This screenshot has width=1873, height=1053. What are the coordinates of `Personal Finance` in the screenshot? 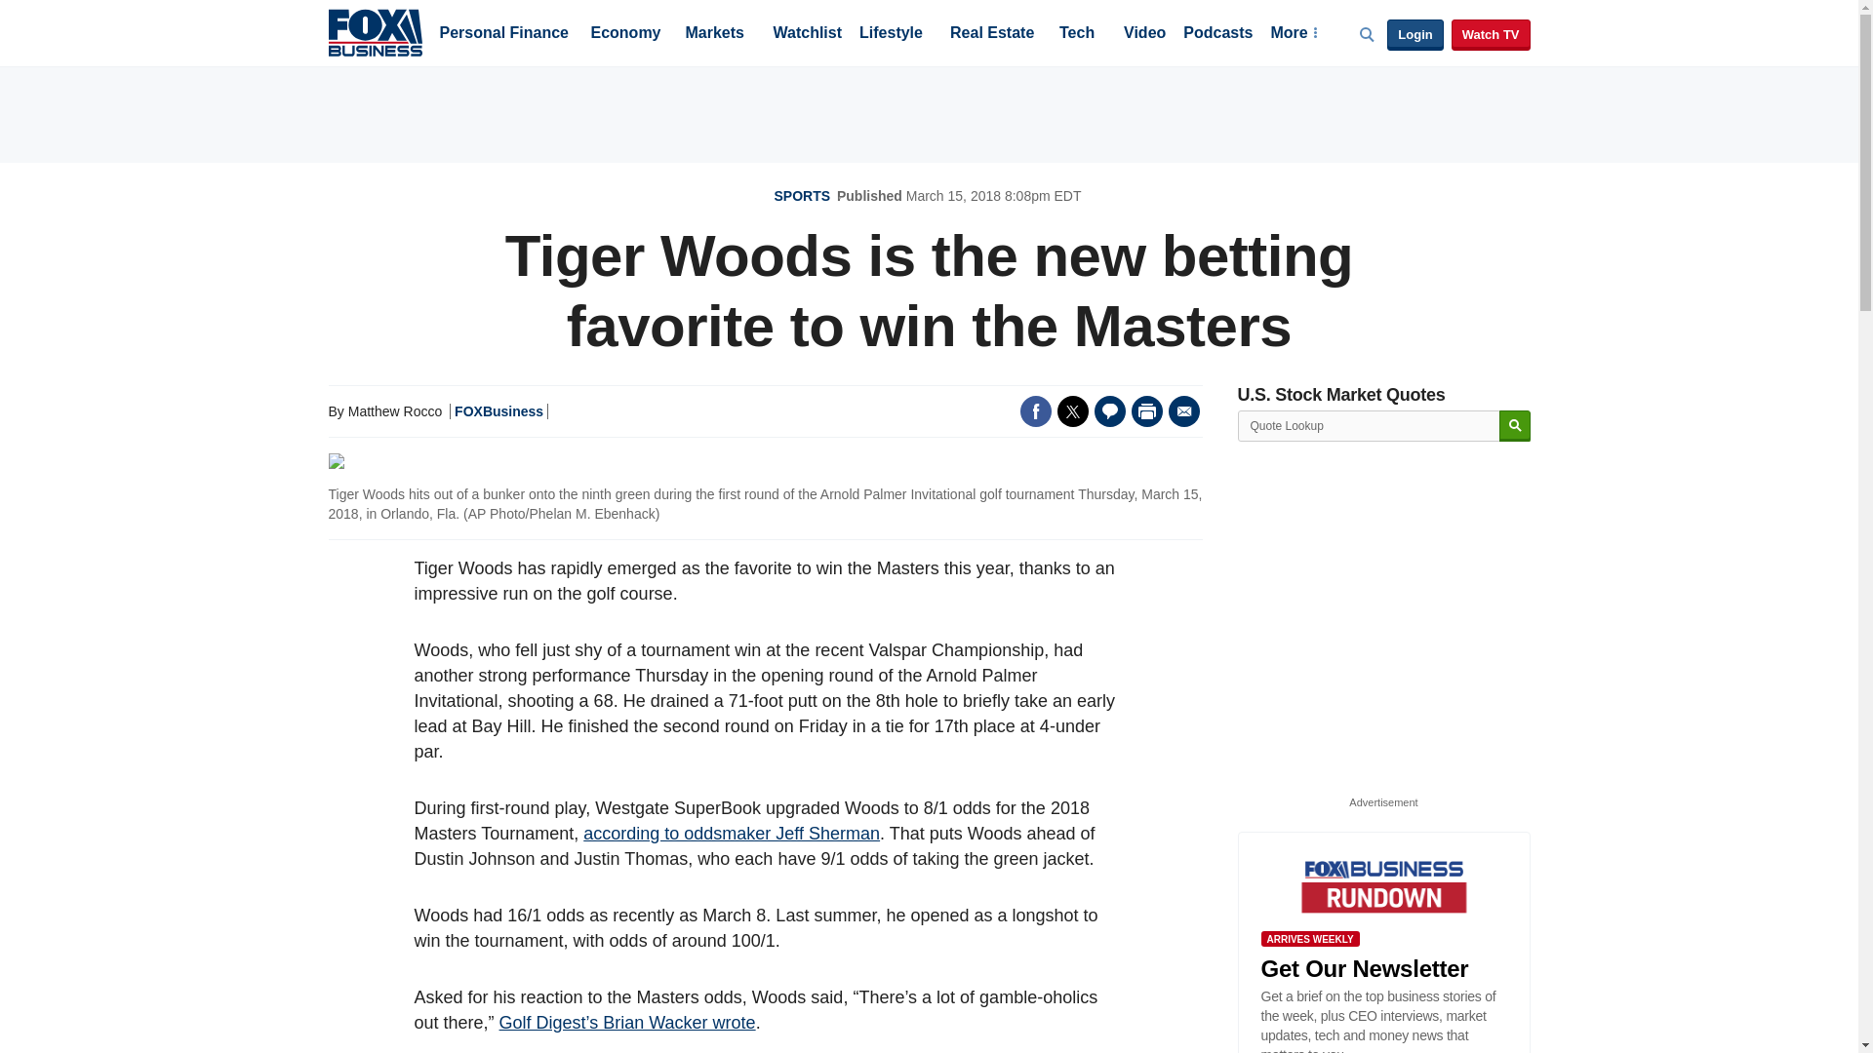 It's located at (503, 34).